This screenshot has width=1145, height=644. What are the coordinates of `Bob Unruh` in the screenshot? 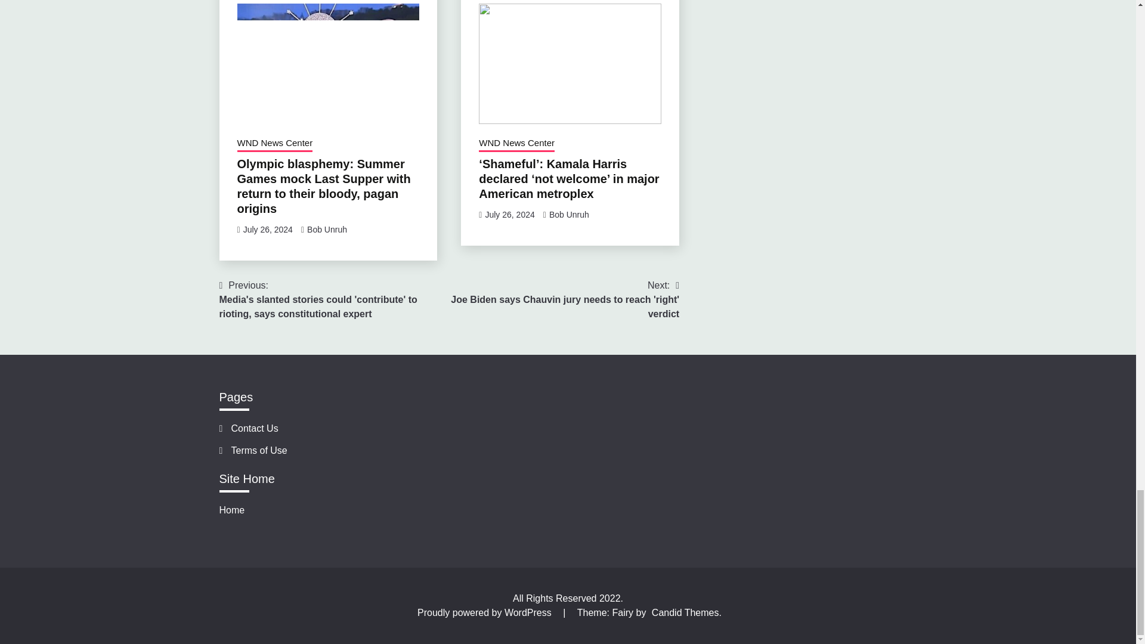 It's located at (569, 215).